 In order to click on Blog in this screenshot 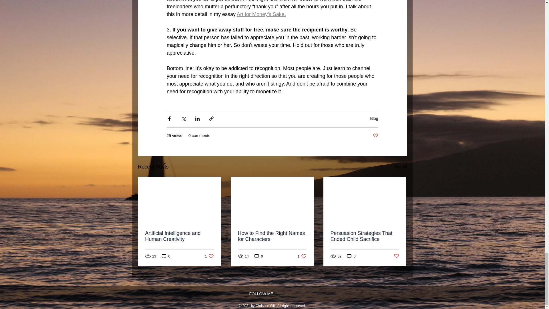, I will do `click(400, 167)`.